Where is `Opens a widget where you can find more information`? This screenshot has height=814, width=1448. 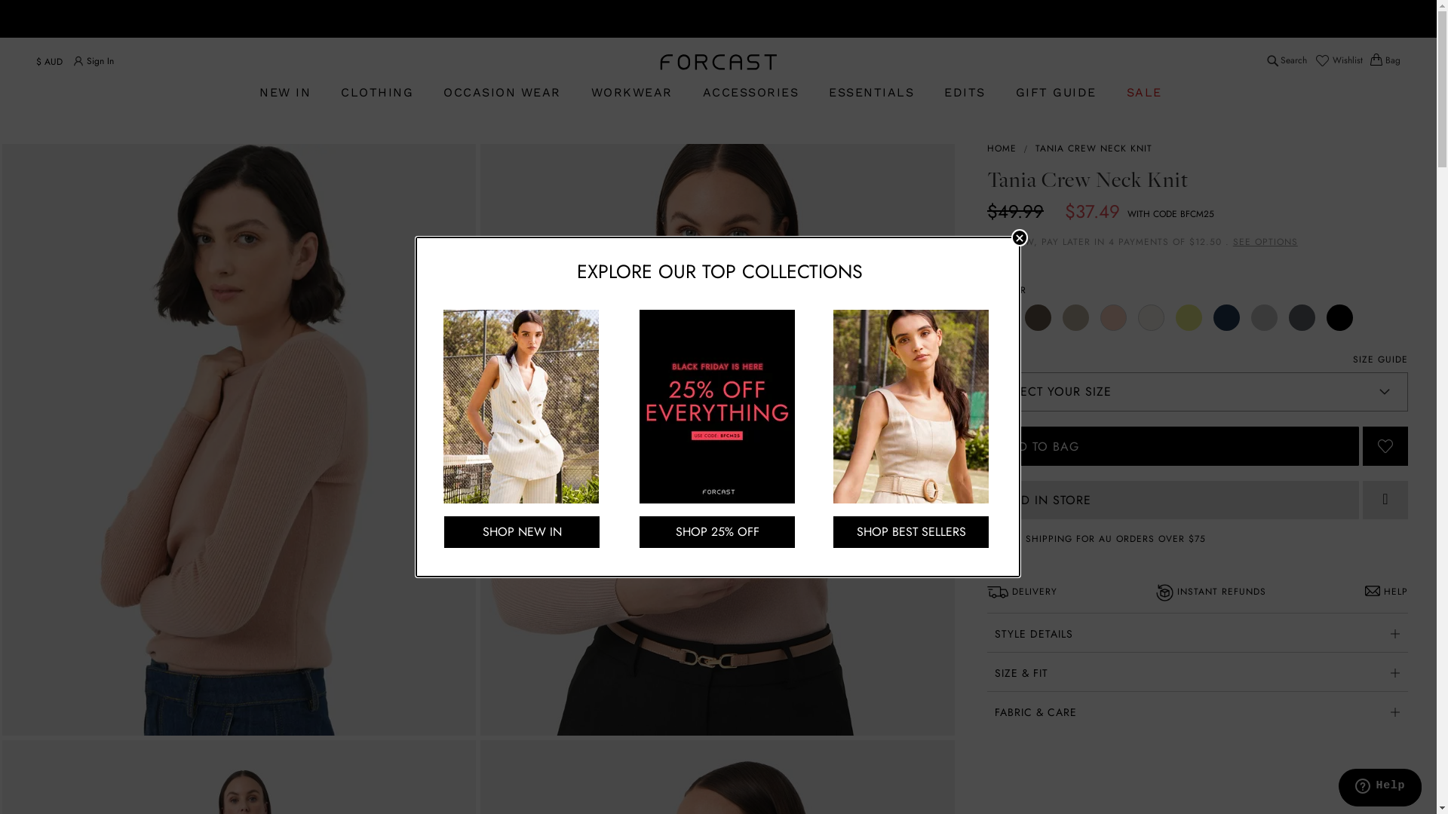 Opens a widget where you can find more information is located at coordinates (1380, 788).